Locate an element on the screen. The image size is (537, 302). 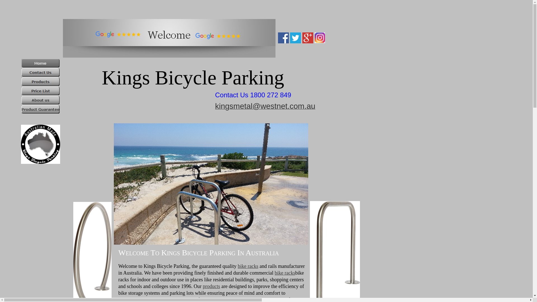
Contact Us is located at coordinates (41, 72).